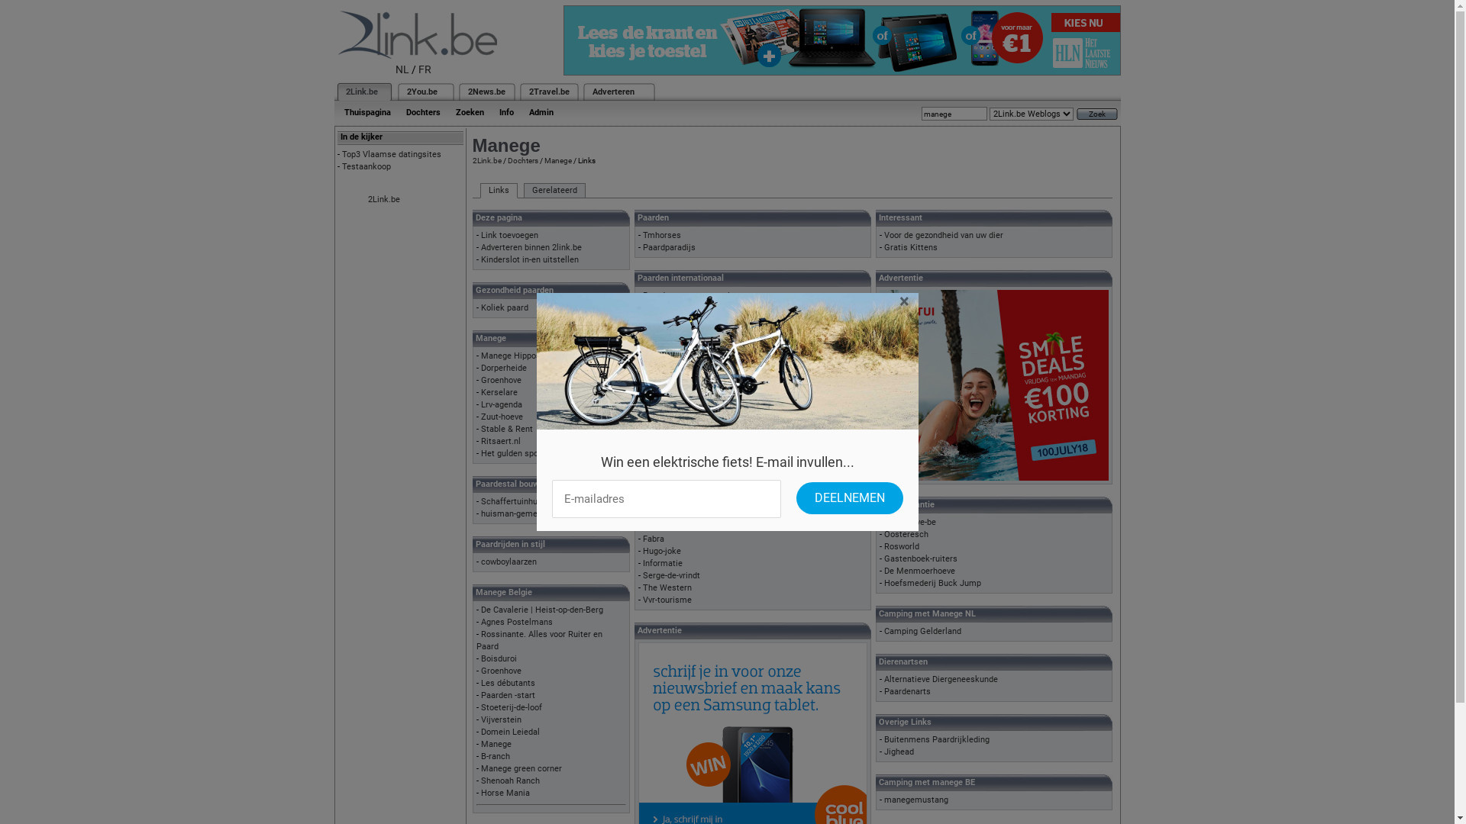  Describe the element at coordinates (423, 113) in the screenshot. I see `Dochters` at that location.